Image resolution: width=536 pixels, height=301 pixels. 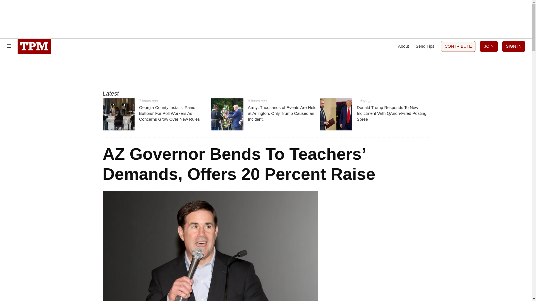 I want to click on Send Tips, so click(x=425, y=46).